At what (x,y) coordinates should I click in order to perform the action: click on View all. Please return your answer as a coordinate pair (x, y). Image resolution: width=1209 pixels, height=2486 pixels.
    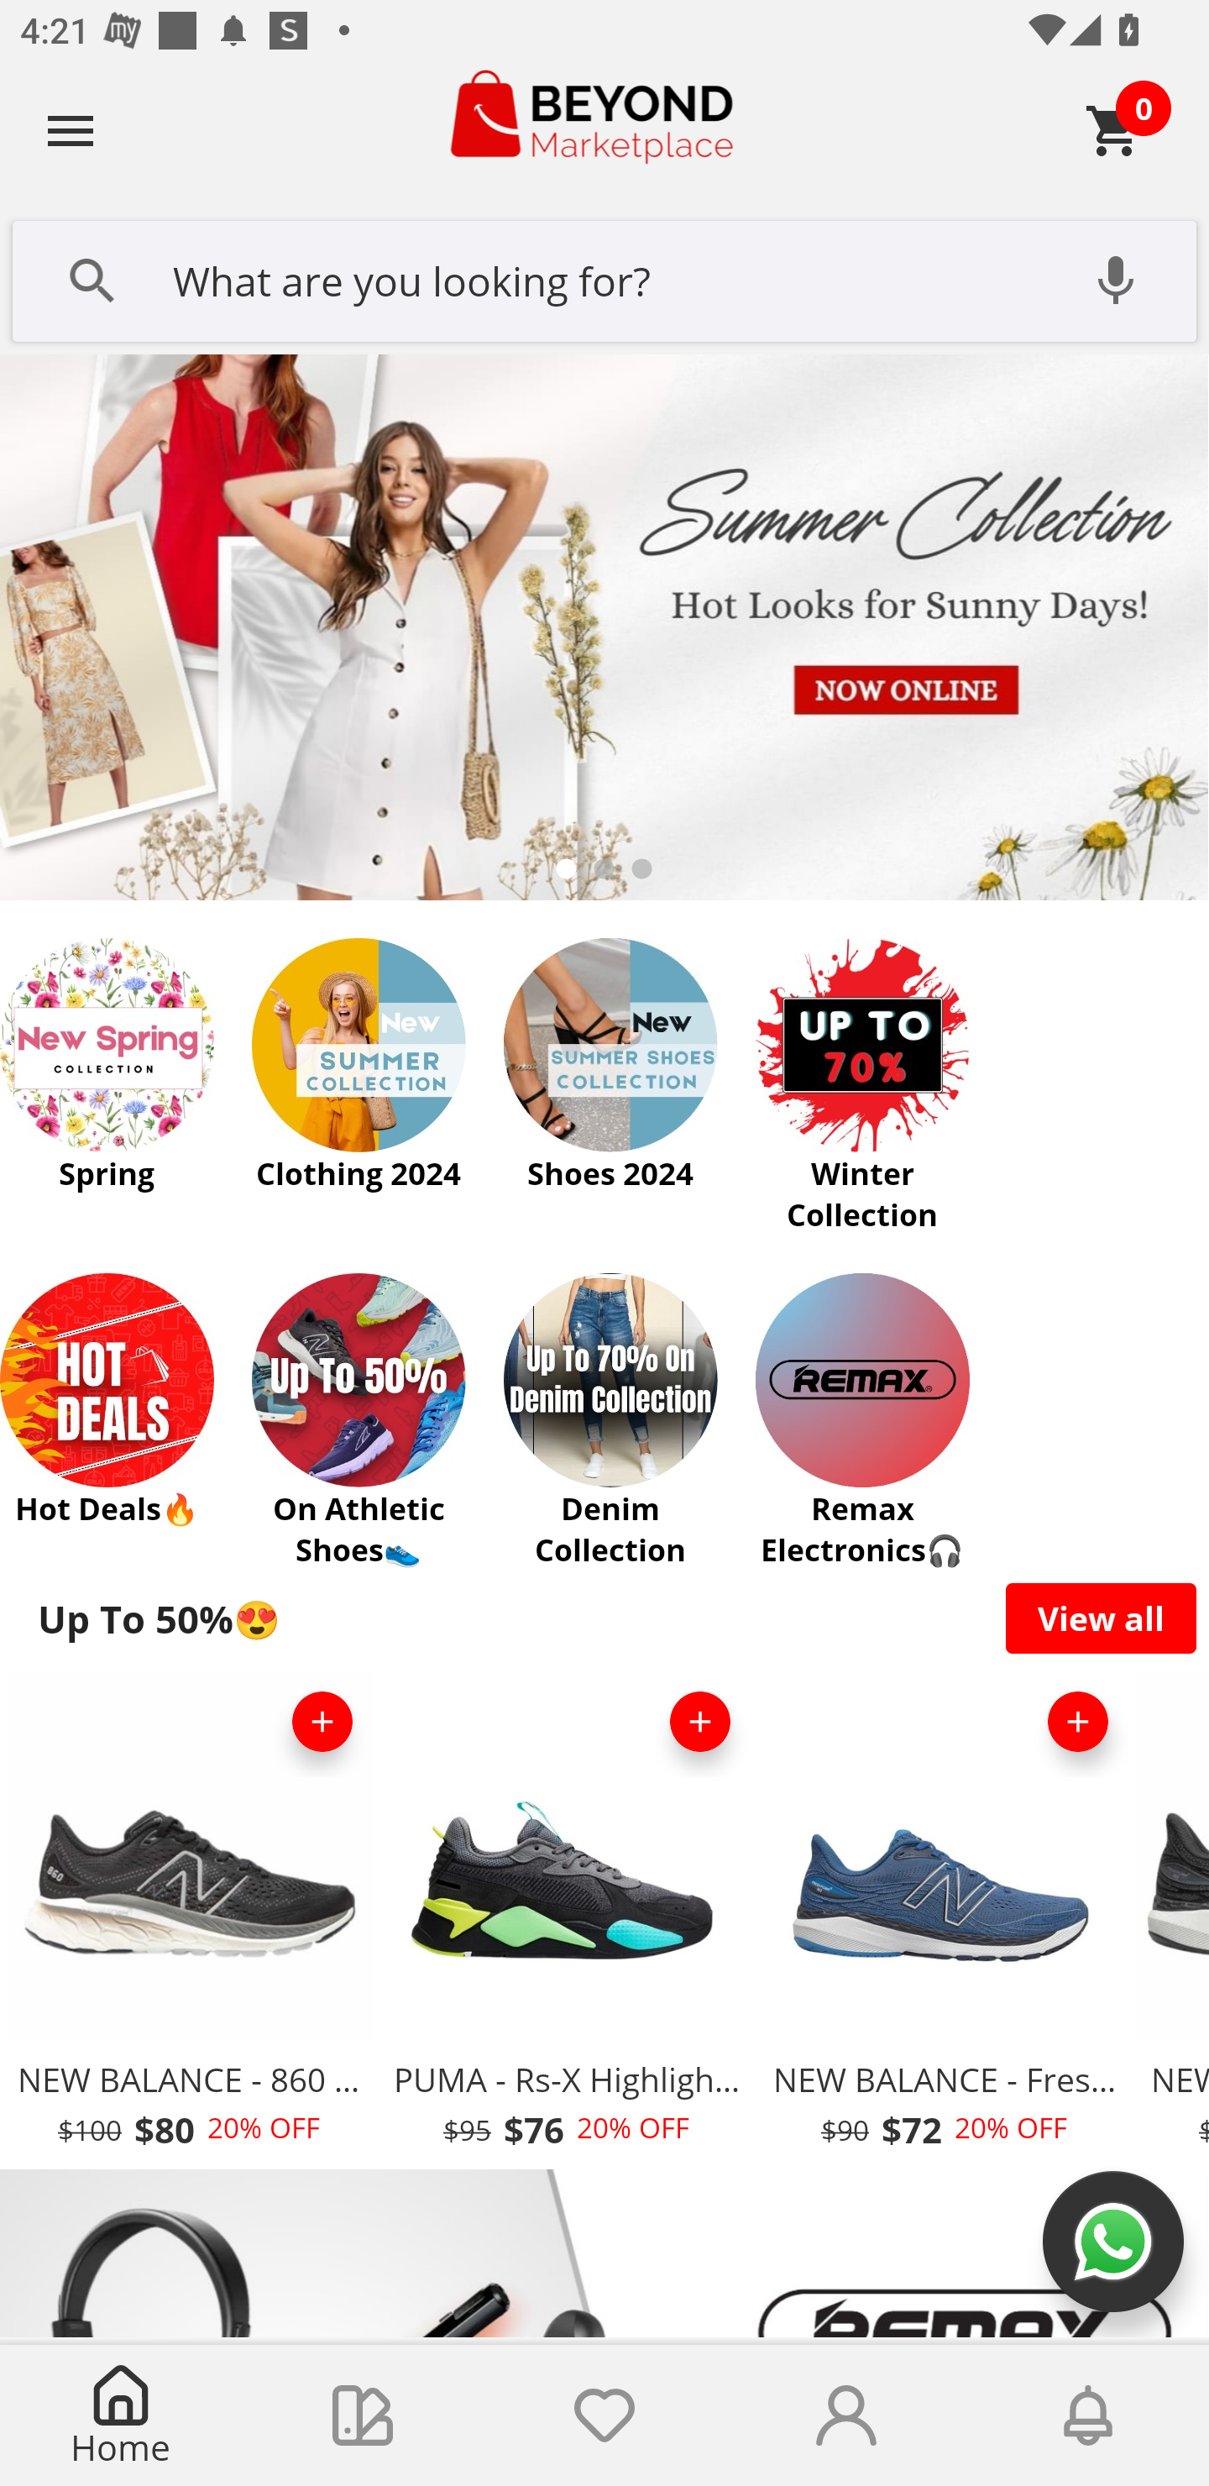
    Looking at the image, I should click on (1102, 1618).